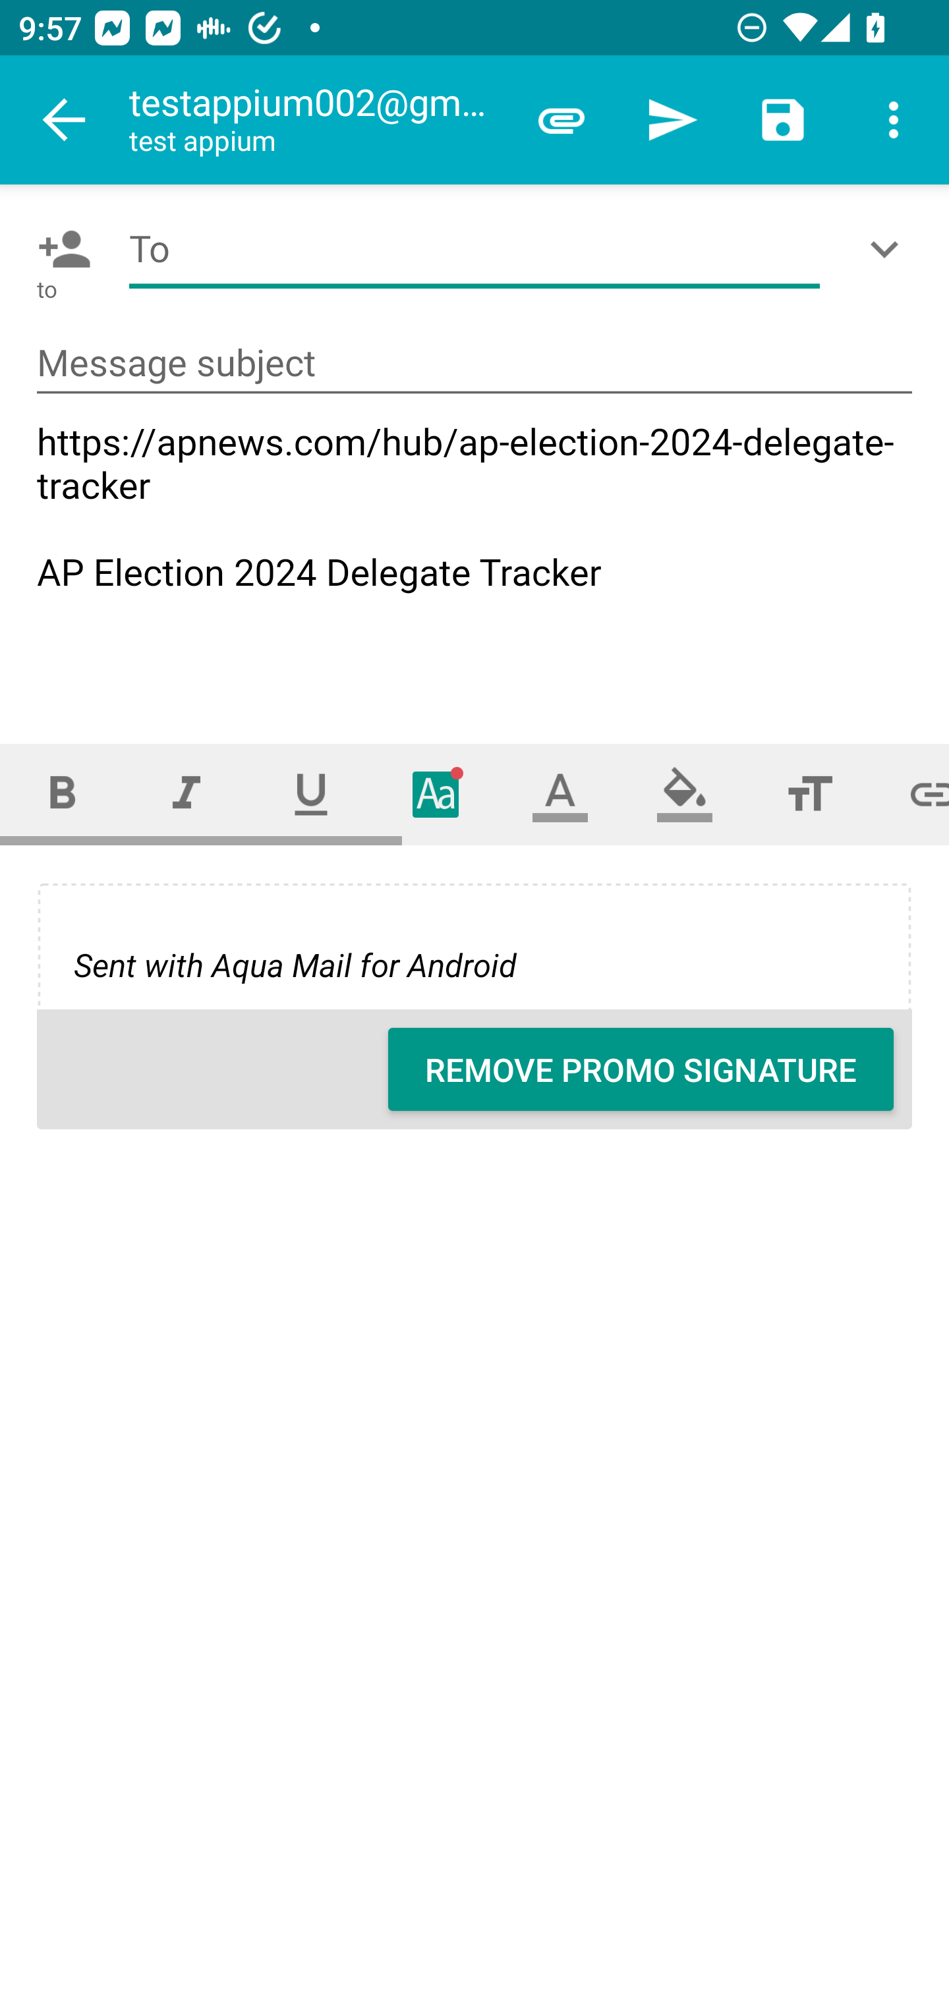 The image size is (949, 2003). What do you see at coordinates (317, 120) in the screenshot?
I see `testappium002@gmail.com test appium` at bounding box center [317, 120].